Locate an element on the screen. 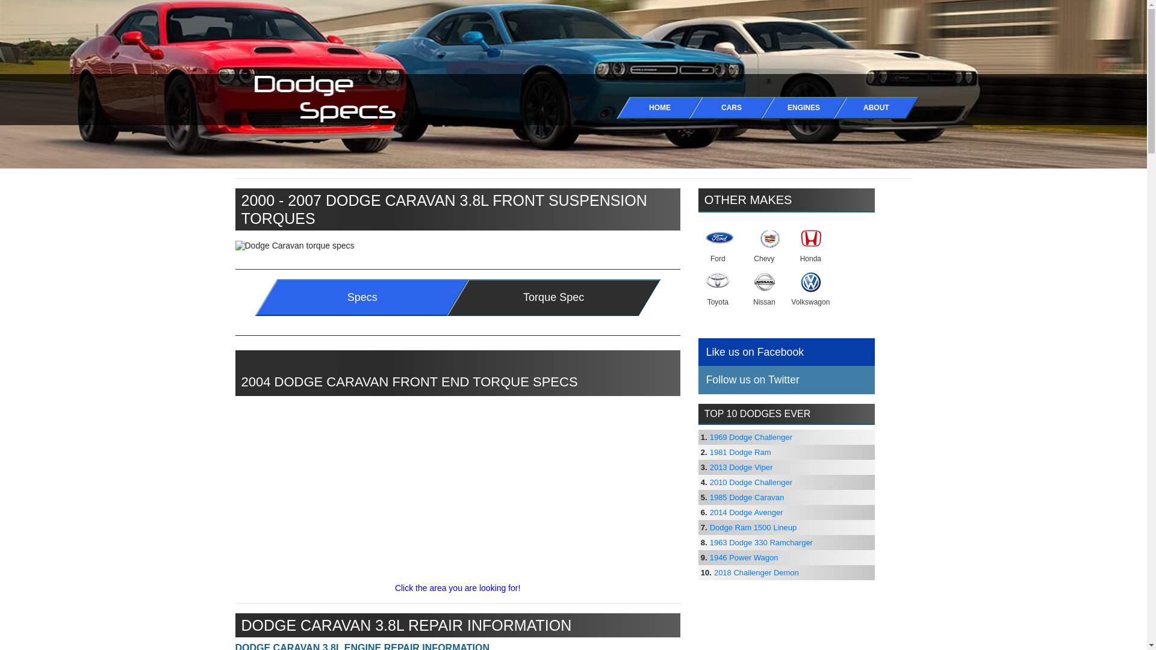 The width and height of the screenshot is (1156, 650). Specs is located at coordinates (359, 297).